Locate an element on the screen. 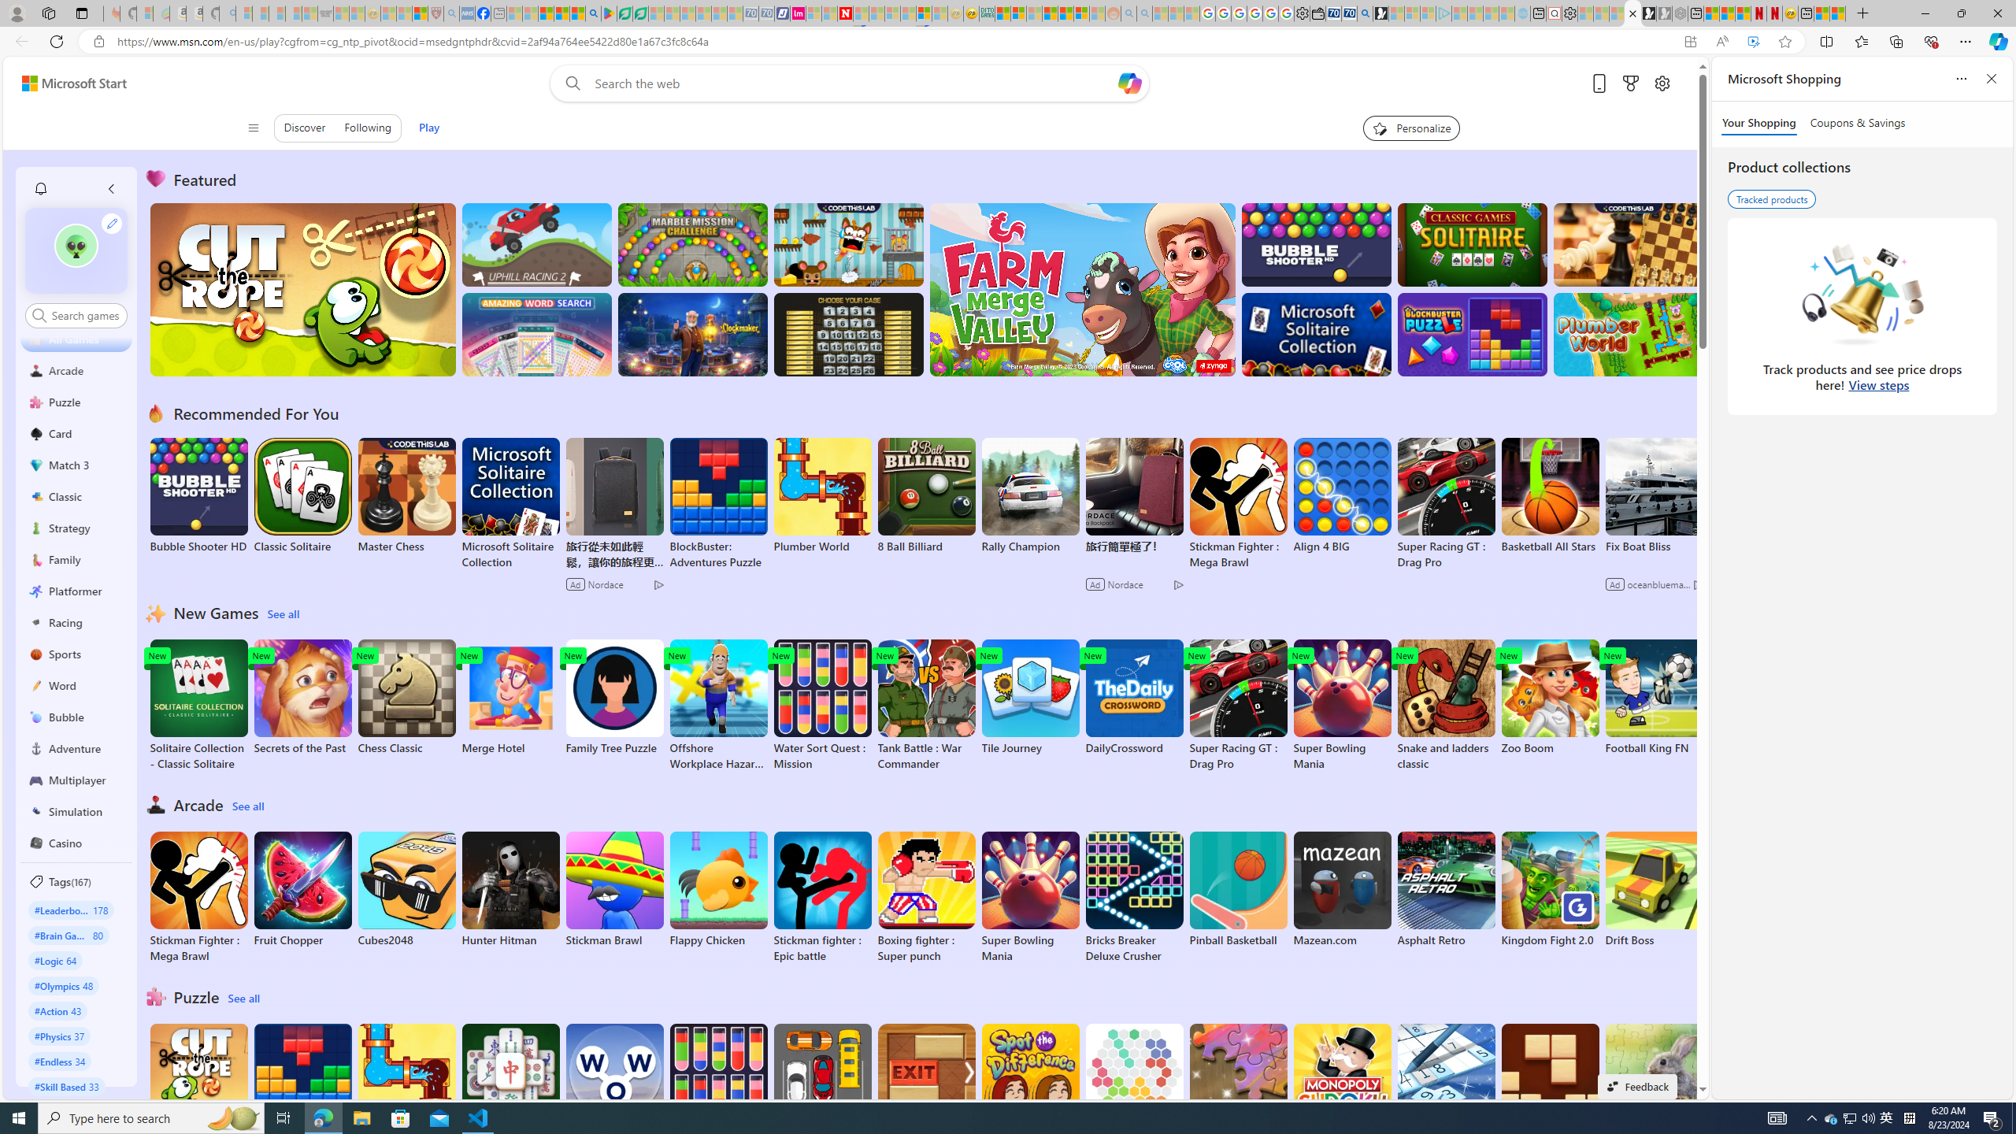 The height and width of the screenshot is (1134, 2016). AutomationID: control is located at coordinates (85, 315).